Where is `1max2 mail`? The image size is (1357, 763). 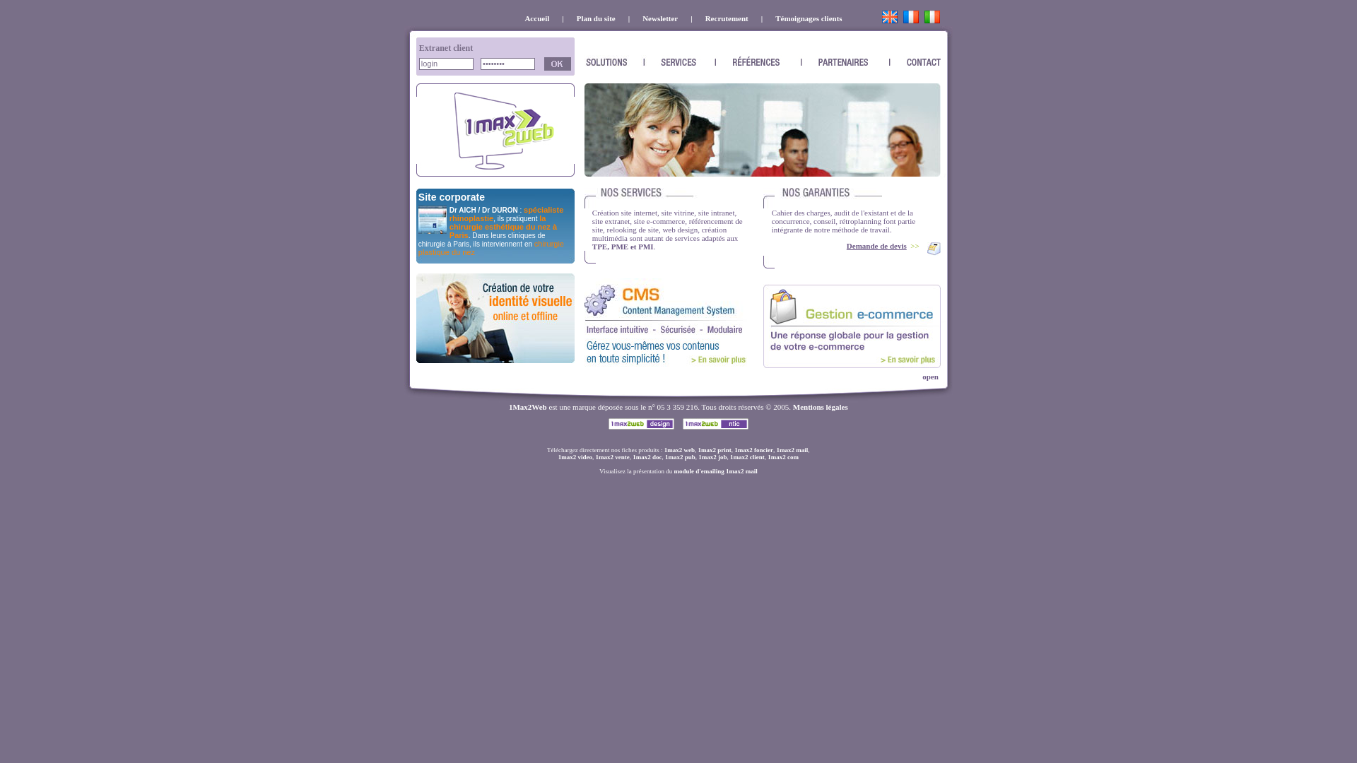
1max2 mail is located at coordinates (742, 471).